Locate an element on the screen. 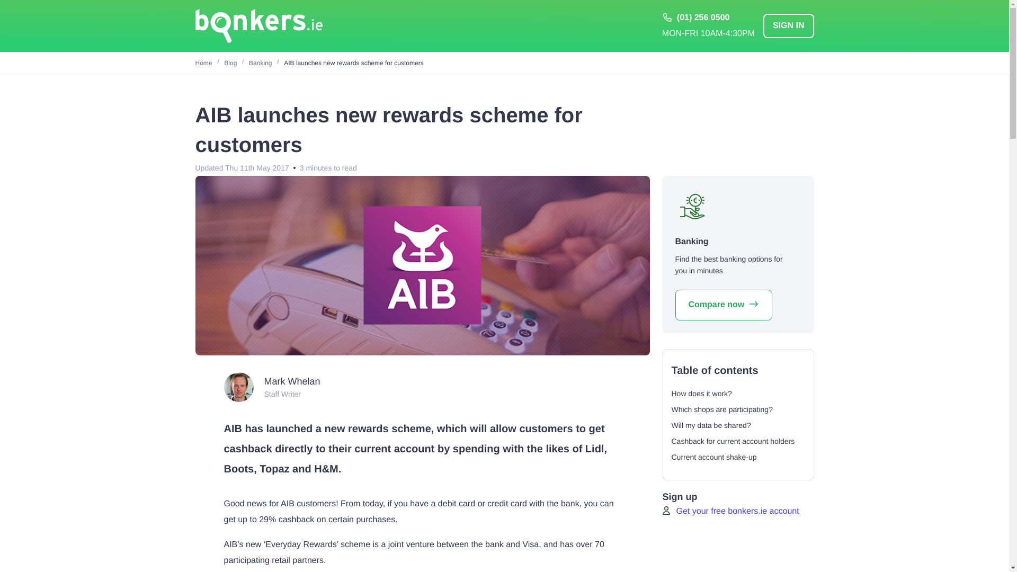  Current account shake-up is located at coordinates (714, 457).